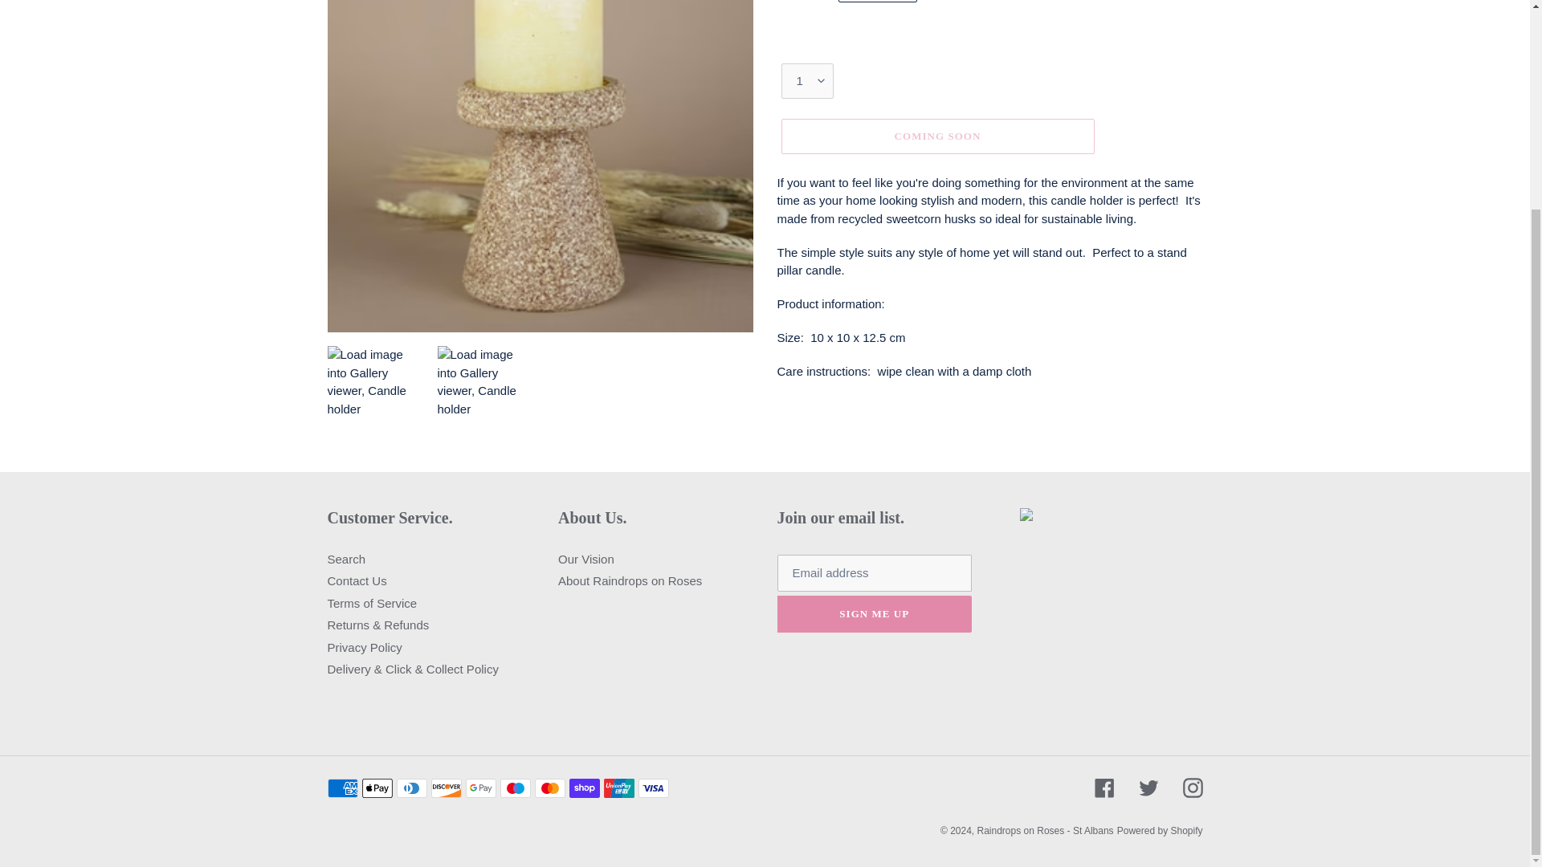 This screenshot has height=867, width=1542. I want to click on Mastercard, so click(550, 787).